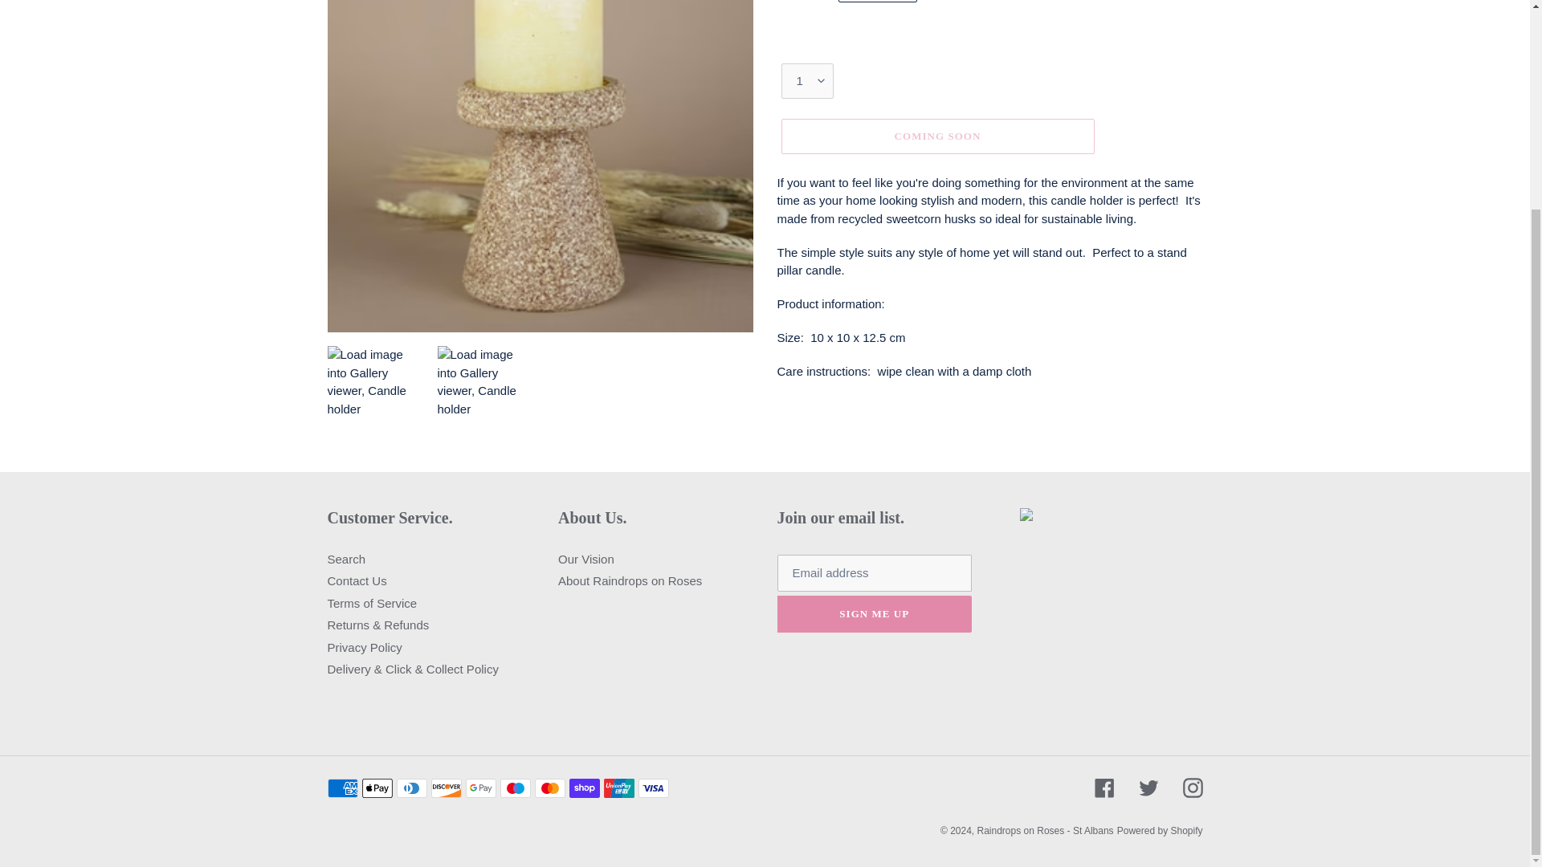 This screenshot has height=867, width=1542. I want to click on Mastercard, so click(550, 787).